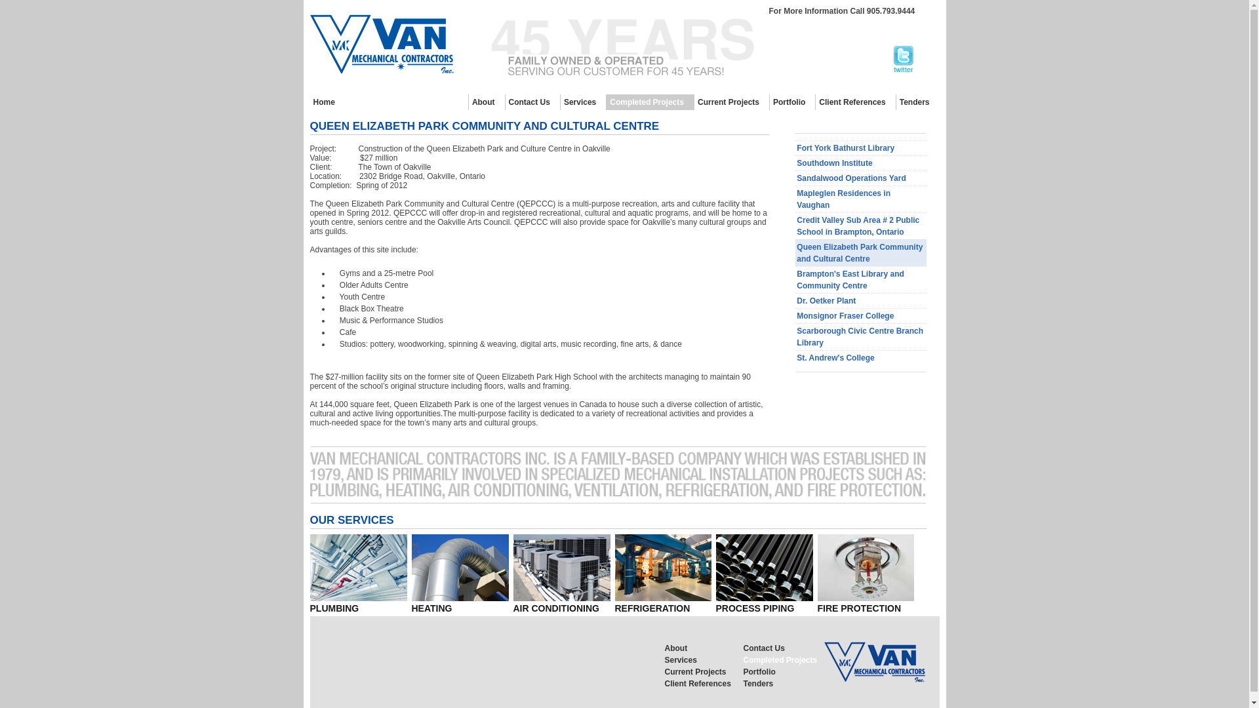 The height and width of the screenshot is (708, 1259). What do you see at coordinates (861, 336) in the screenshot?
I see `Scarborough Civic Centre Branch Library` at bounding box center [861, 336].